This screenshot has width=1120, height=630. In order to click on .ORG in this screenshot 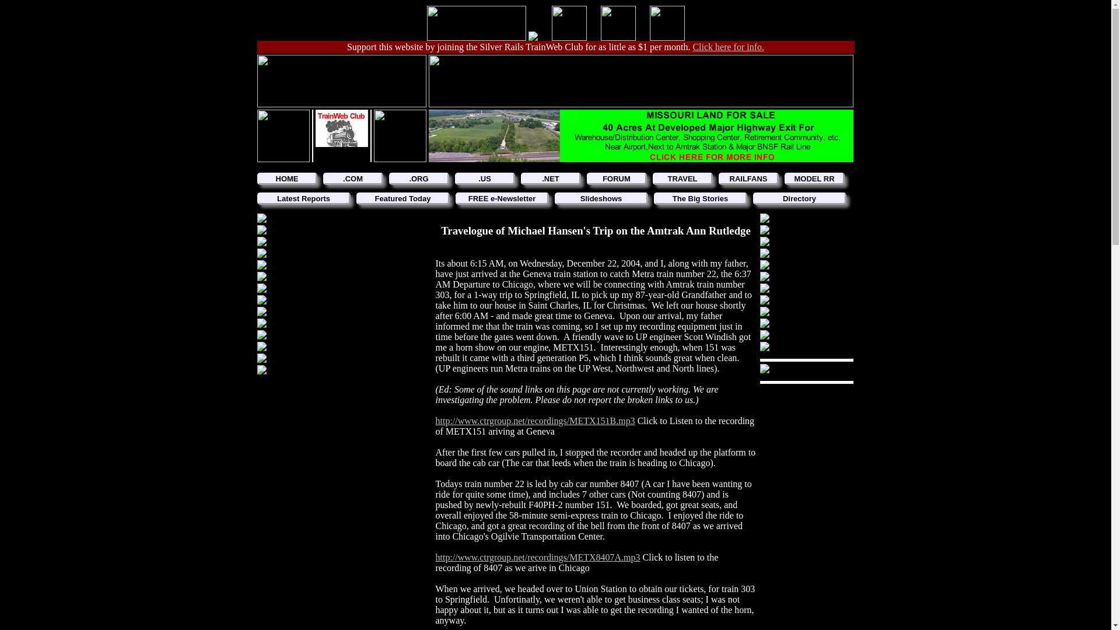, I will do `click(419, 178)`.